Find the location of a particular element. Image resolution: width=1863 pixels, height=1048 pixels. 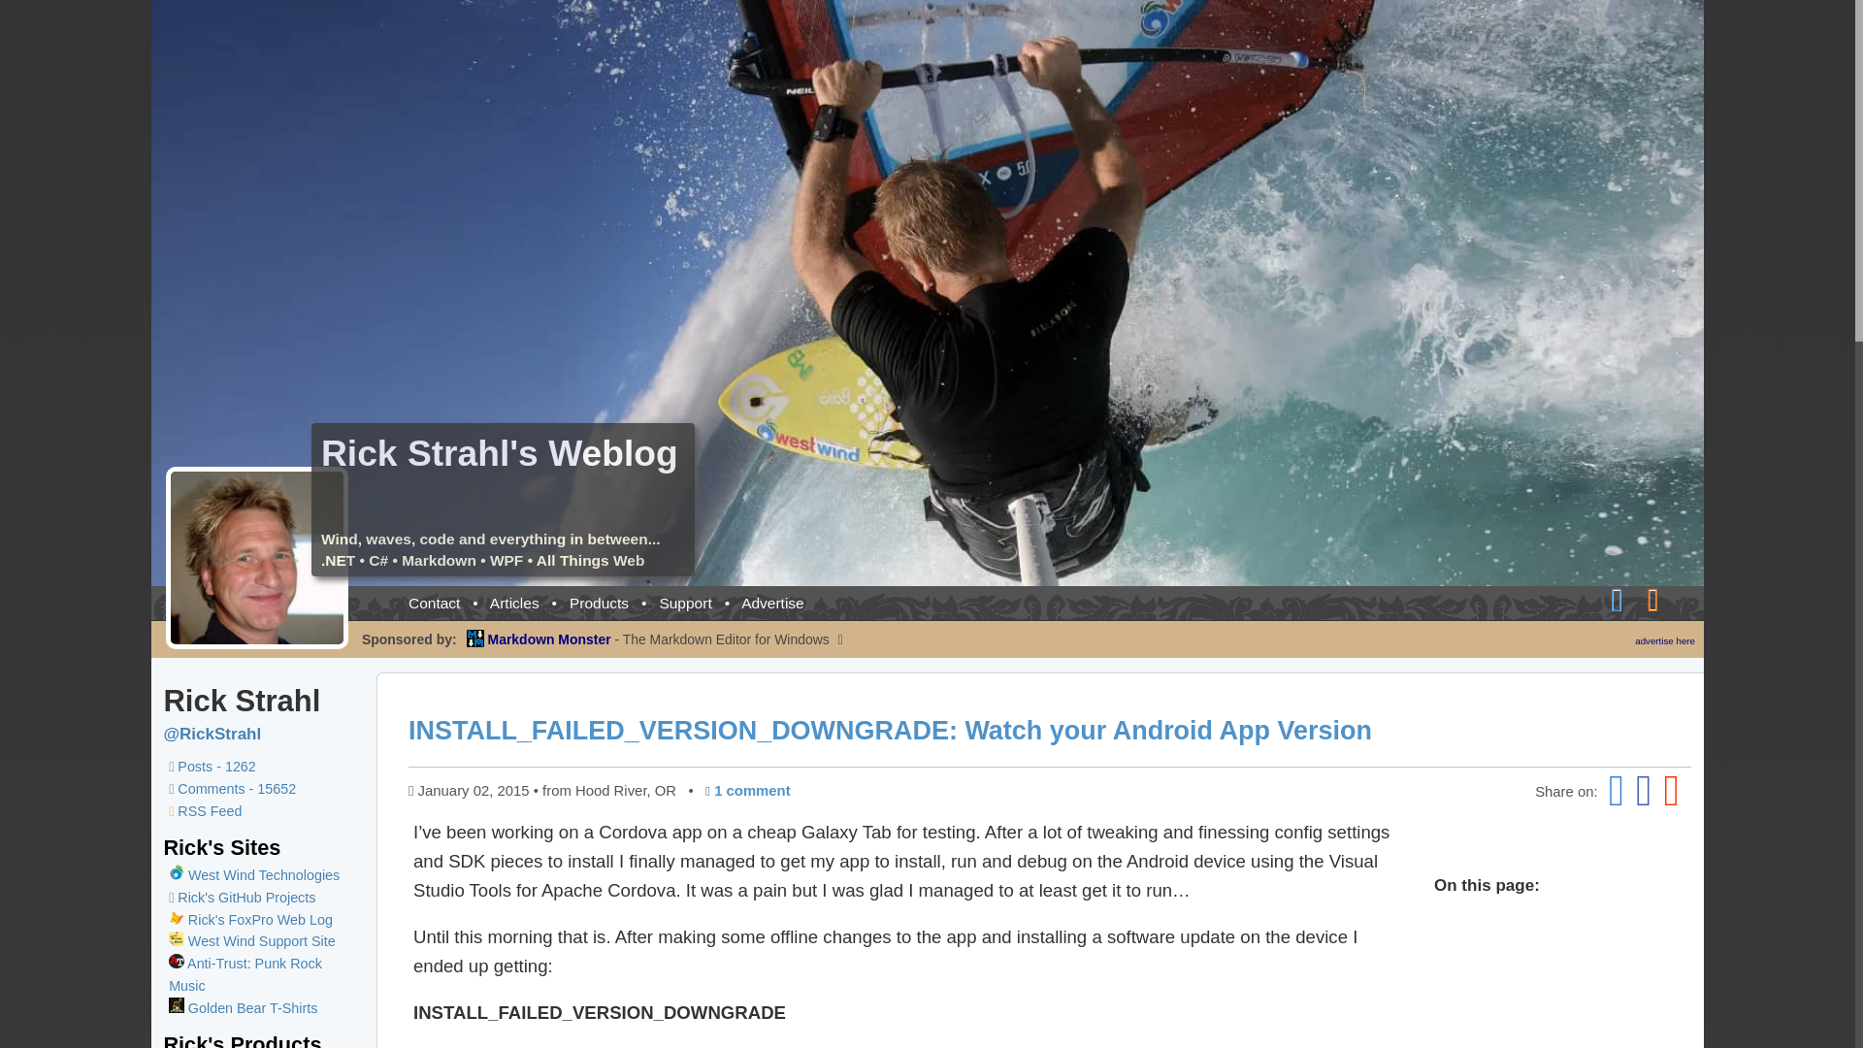

West Wind Support Site is located at coordinates (252, 941).